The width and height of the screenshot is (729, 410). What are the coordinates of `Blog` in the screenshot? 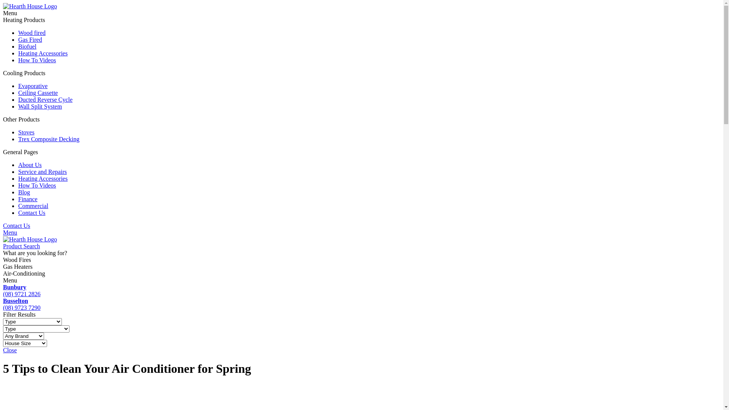 It's located at (24, 192).